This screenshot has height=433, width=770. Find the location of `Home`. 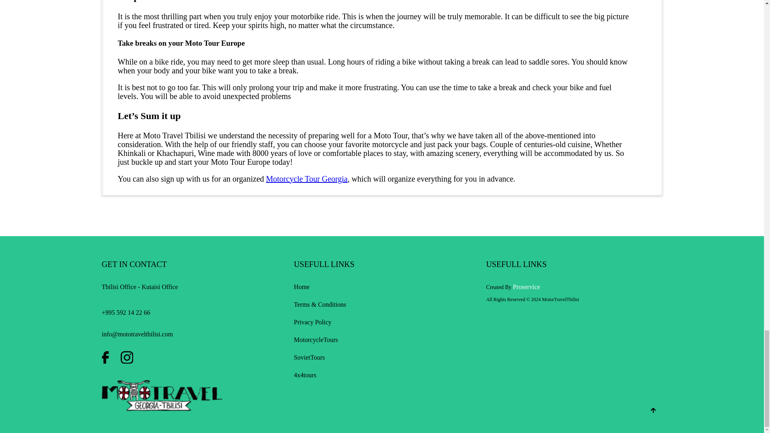

Home is located at coordinates (302, 287).